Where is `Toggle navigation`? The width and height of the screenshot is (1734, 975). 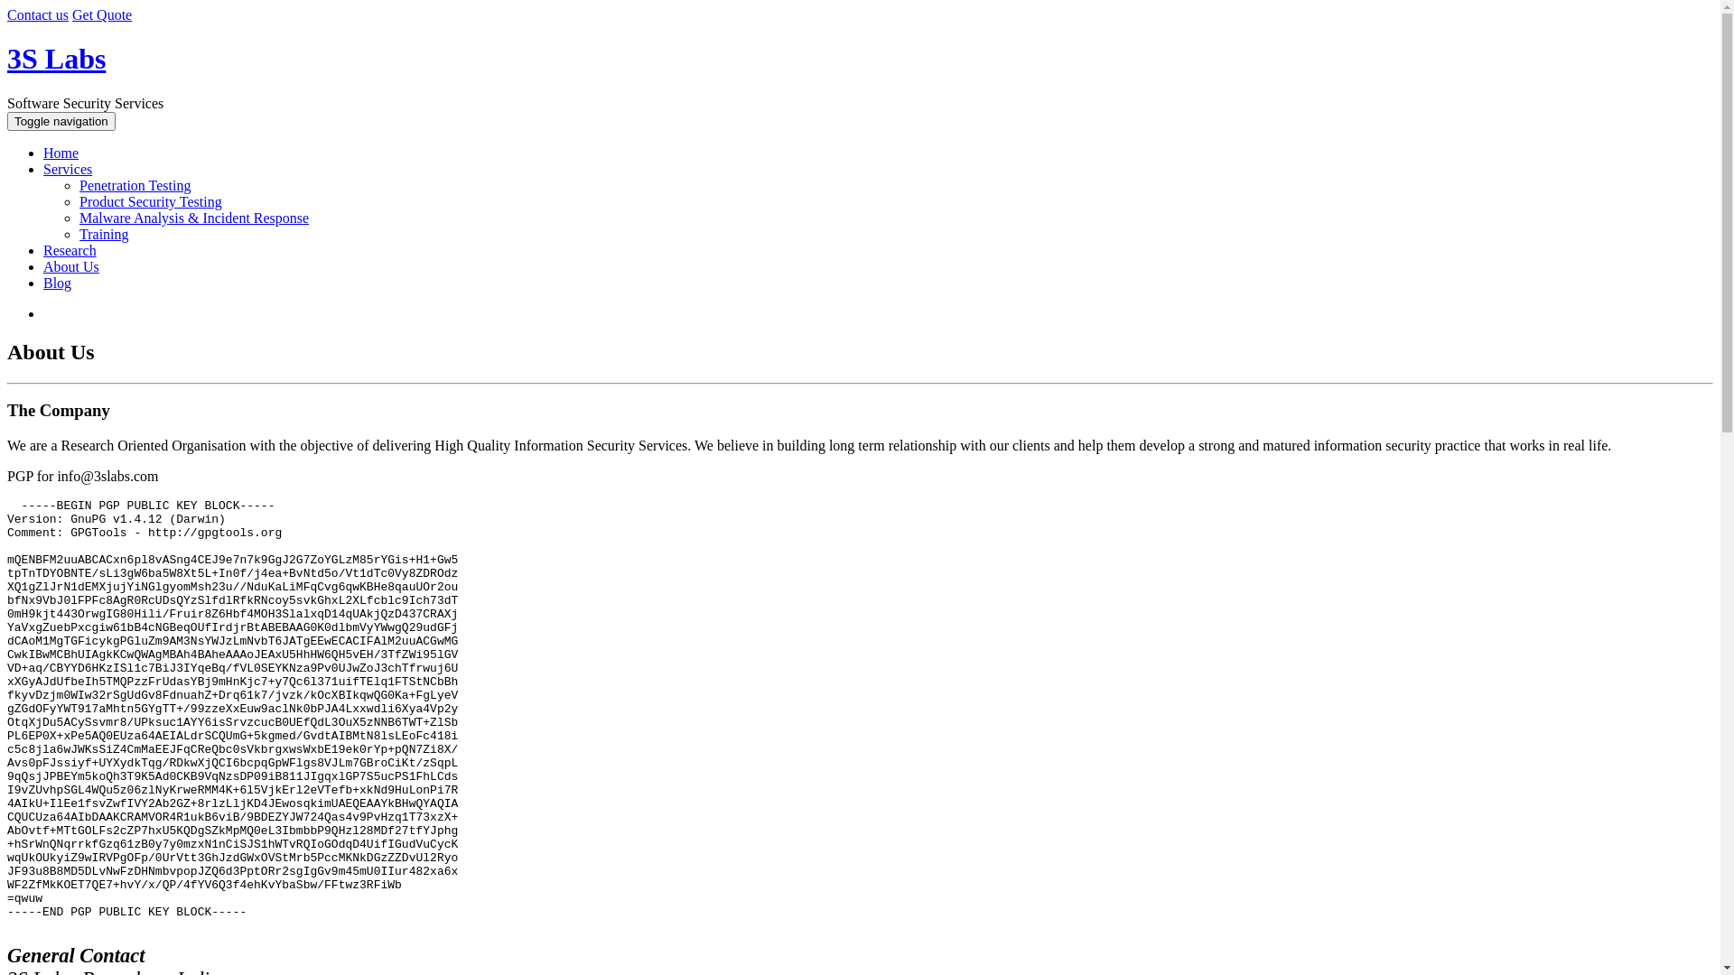 Toggle navigation is located at coordinates (61, 121).